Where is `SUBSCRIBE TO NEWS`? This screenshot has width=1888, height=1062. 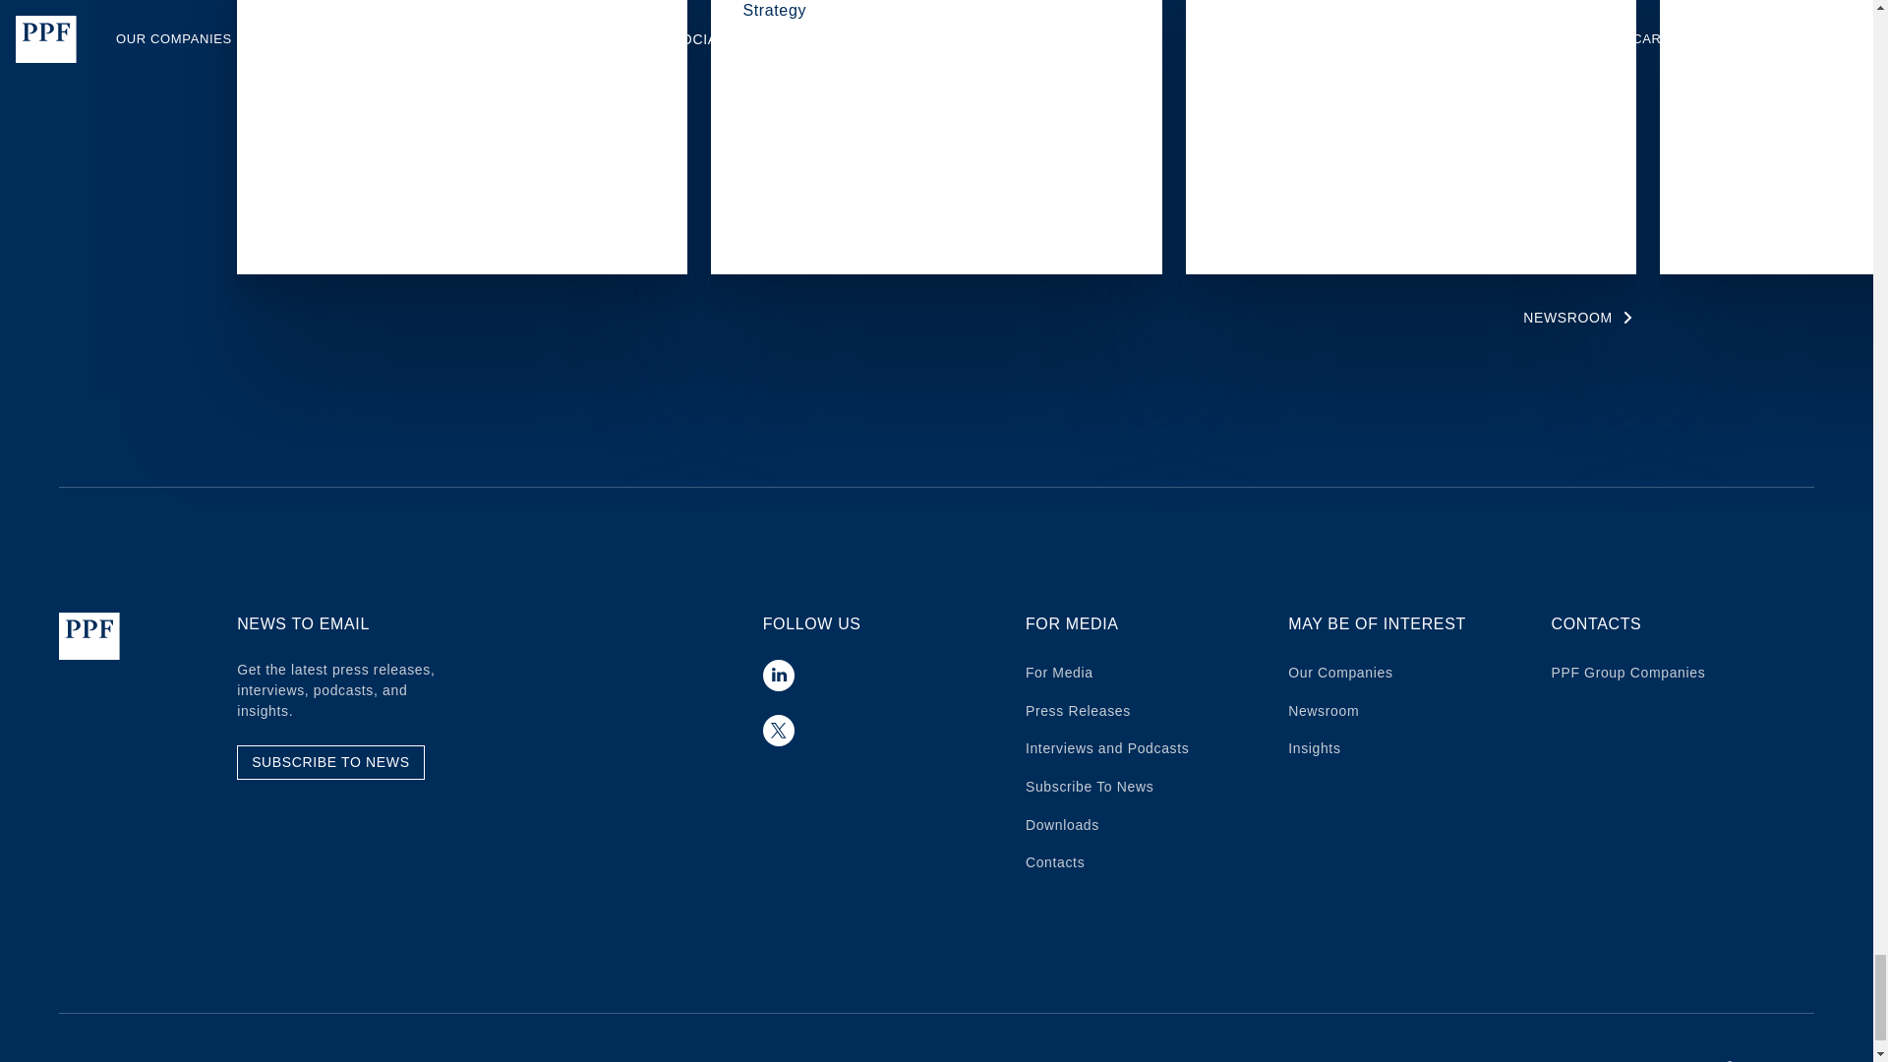
SUBSCRIBE TO NEWS is located at coordinates (330, 762).